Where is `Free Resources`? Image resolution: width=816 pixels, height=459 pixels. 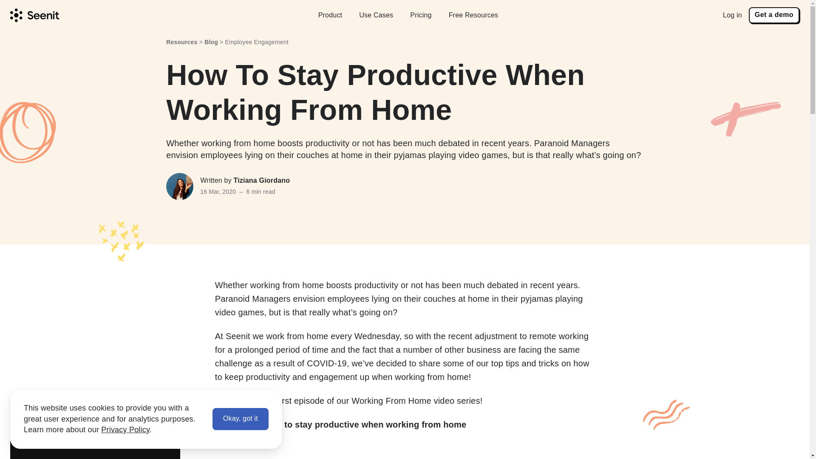 Free Resources is located at coordinates (473, 15).